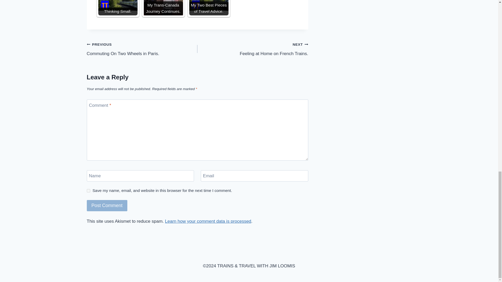 This screenshot has width=502, height=282. What do you see at coordinates (118, 5) in the screenshot?
I see `Thinking Small.` at bounding box center [118, 5].